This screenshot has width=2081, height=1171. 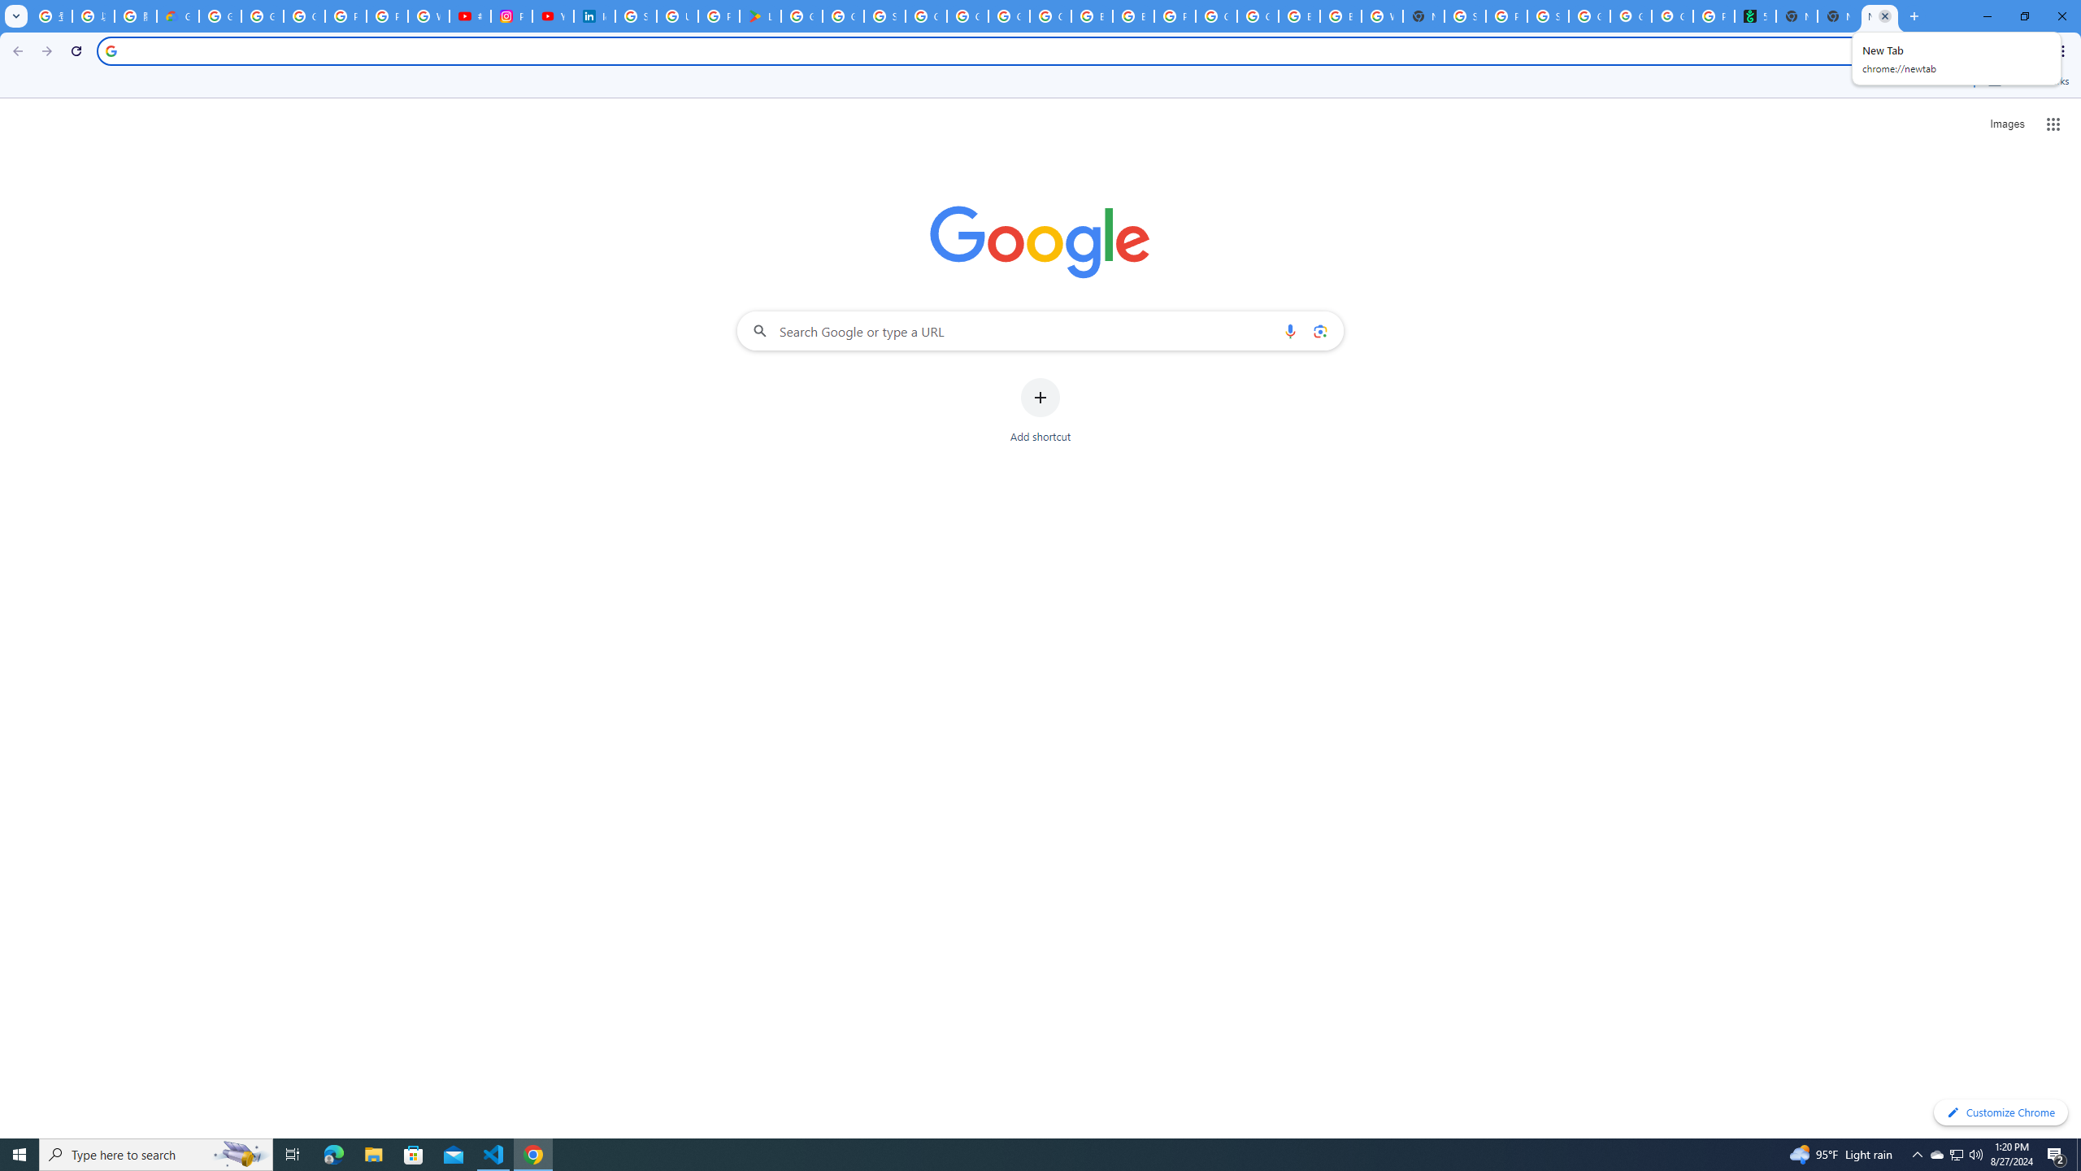 I want to click on Browse Chrome as a guest - Computer - Google Chrome Help, so click(x=1341, y=16).